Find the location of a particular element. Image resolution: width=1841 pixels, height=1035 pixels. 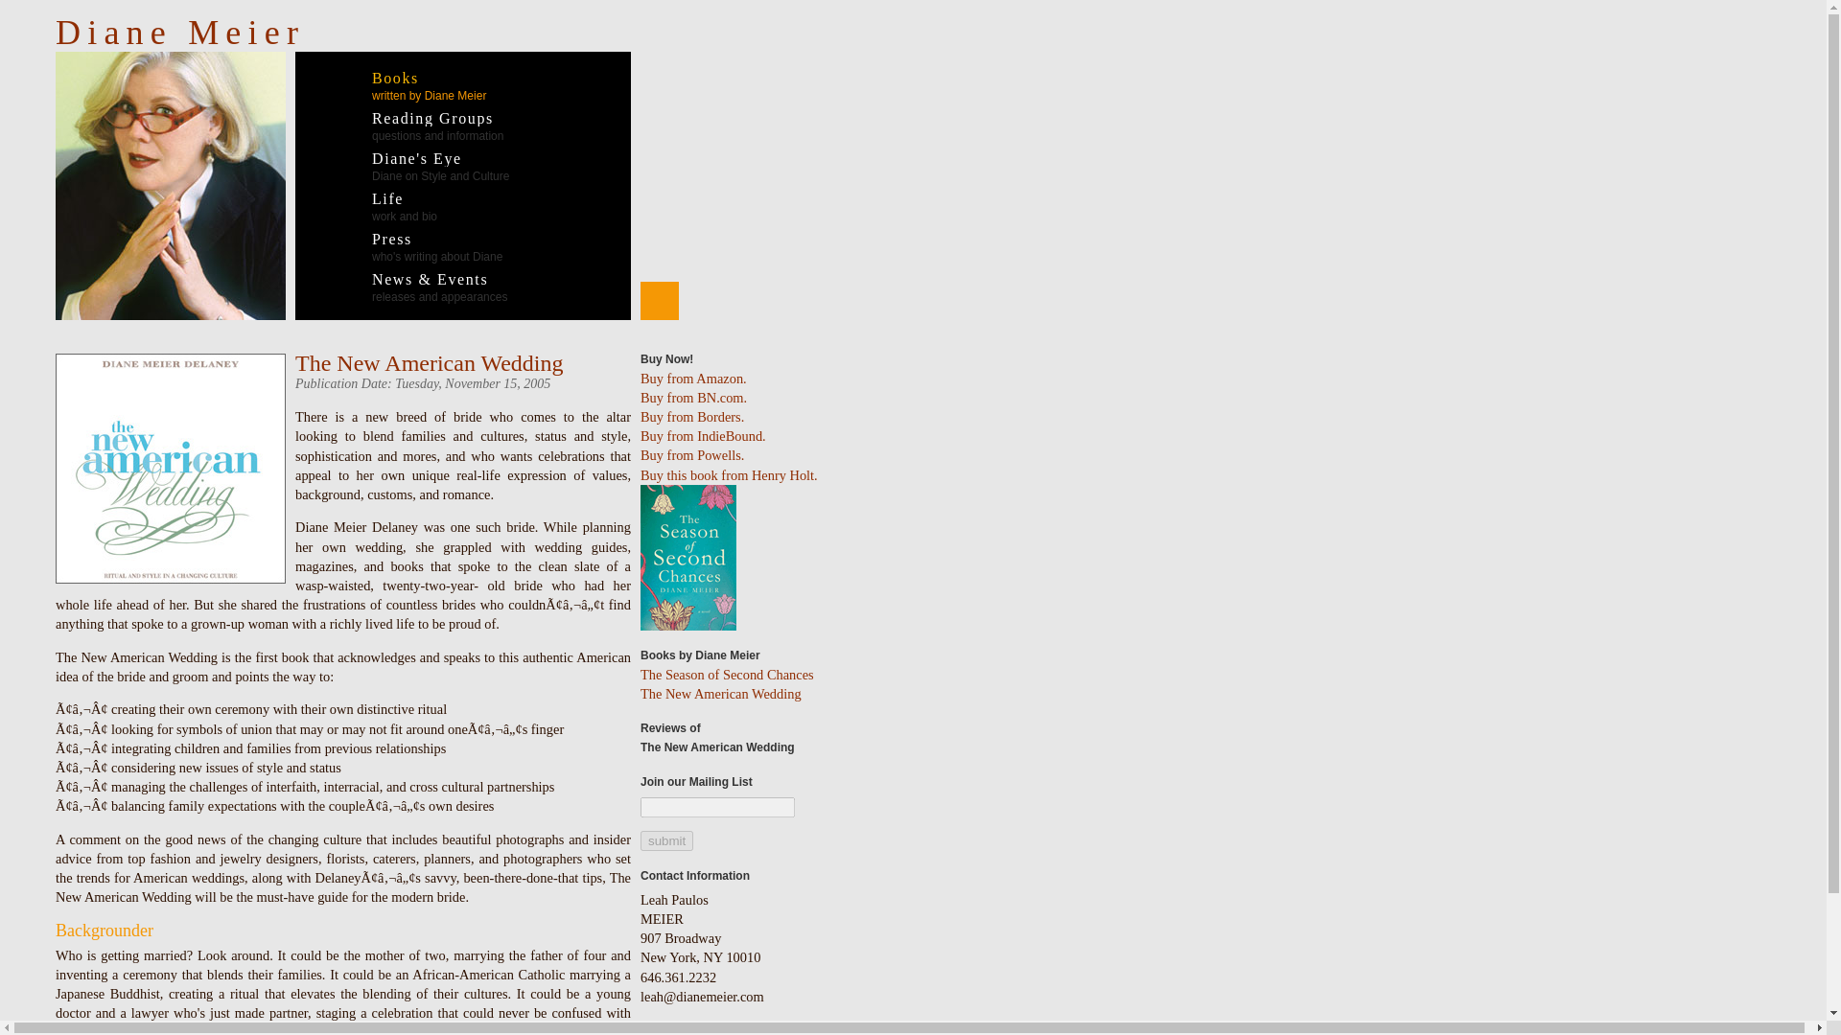

Buy from Amazon. is located at coordinates (667, 840).